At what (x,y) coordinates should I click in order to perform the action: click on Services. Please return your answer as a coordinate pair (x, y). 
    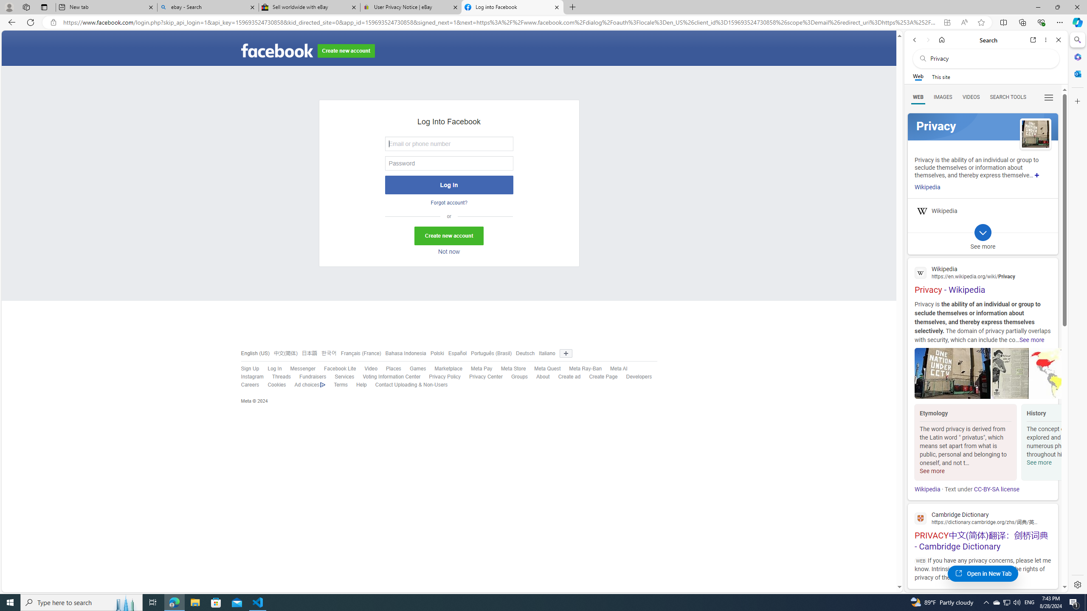
    Looking at the image, I should click on (344, 377).